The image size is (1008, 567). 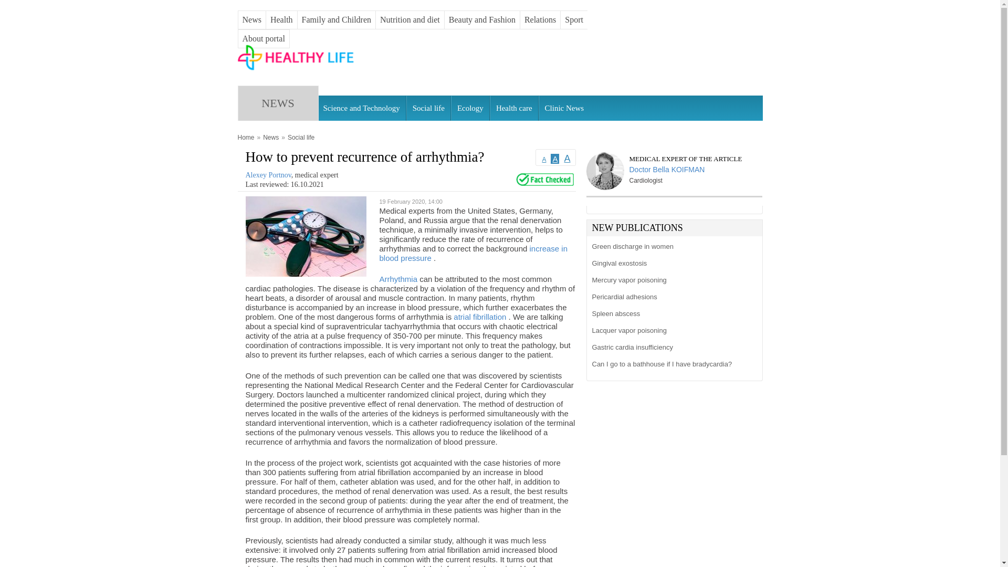 What do you see at coordinates (296, 70) in the screenshot?
I see `Home` at bounding box center [296, 70].